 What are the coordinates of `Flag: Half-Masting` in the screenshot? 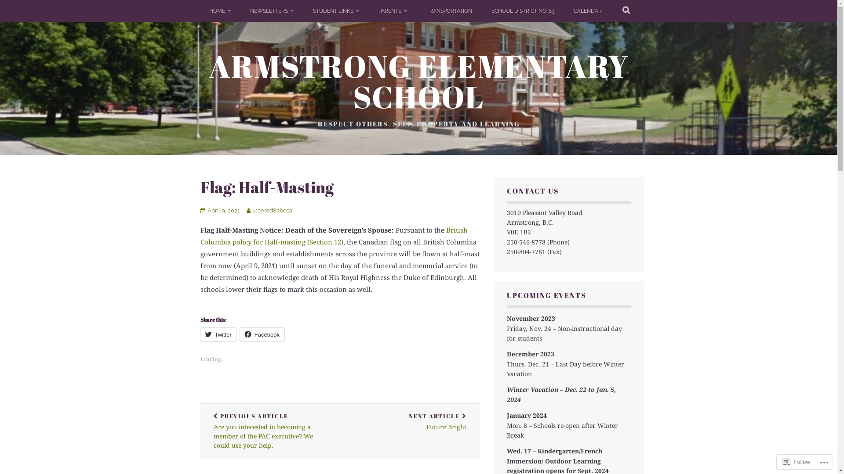 It's located at (267, 187).